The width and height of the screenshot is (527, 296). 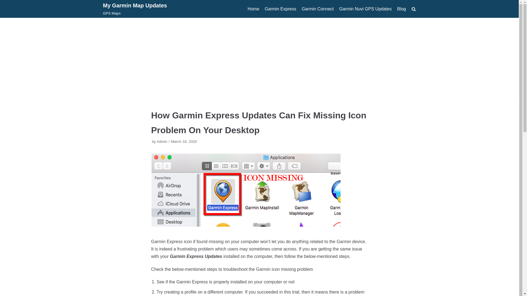 What do you see at coordinates (135, 9) in the screenshot?
I see `Search` at bounding box center [135, 9].